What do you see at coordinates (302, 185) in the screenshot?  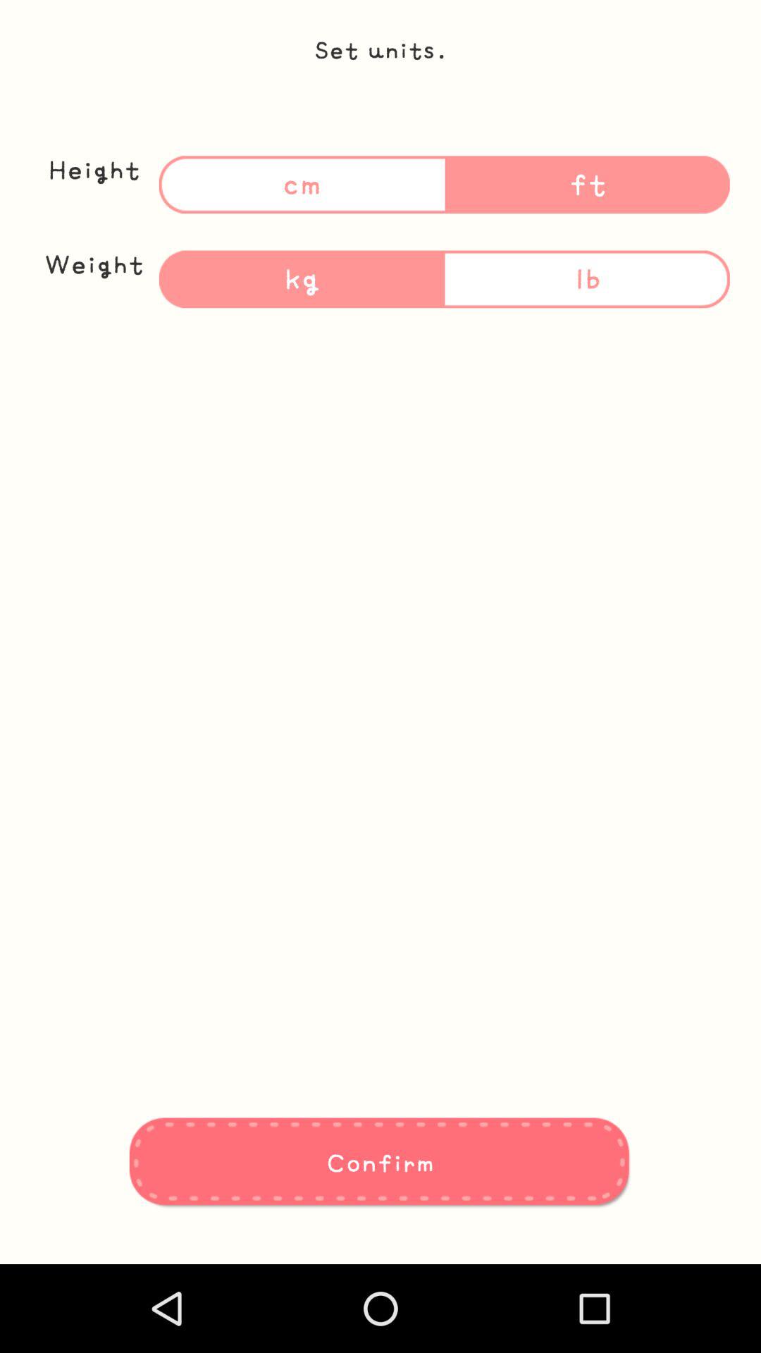 I see `click on the text cm` at bounding box center [302, 185].